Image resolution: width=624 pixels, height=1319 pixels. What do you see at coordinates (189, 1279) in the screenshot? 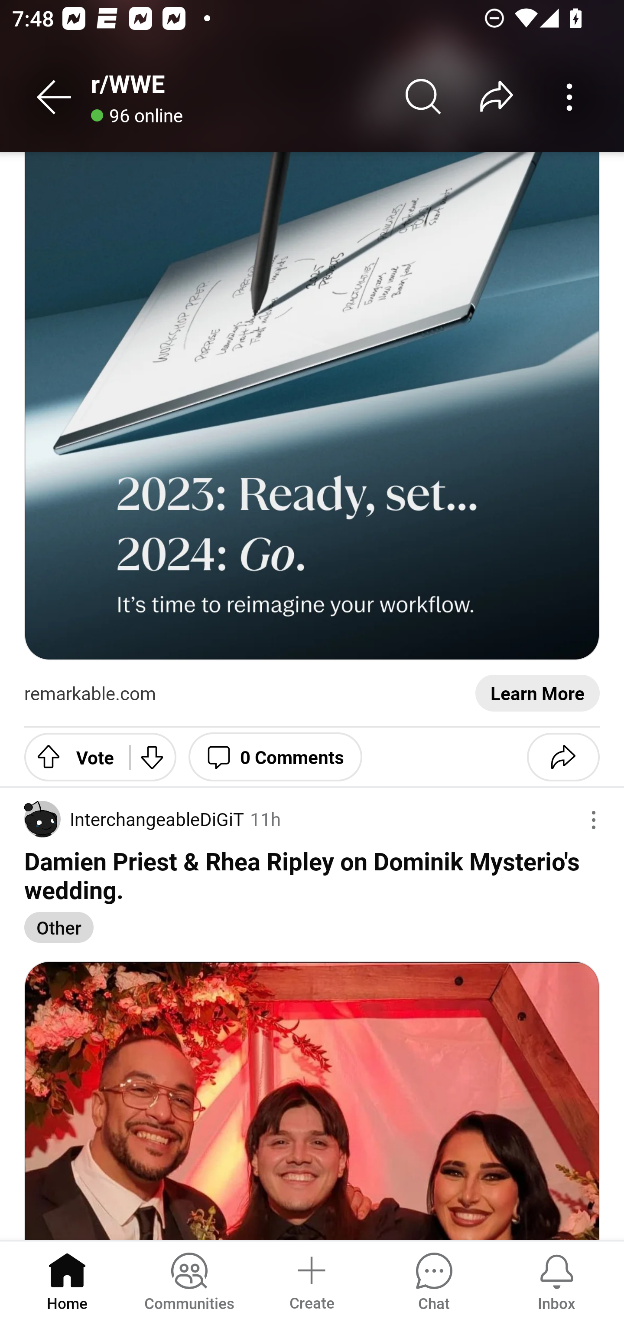
I see `Communities` at bounding box center [189, 1279].